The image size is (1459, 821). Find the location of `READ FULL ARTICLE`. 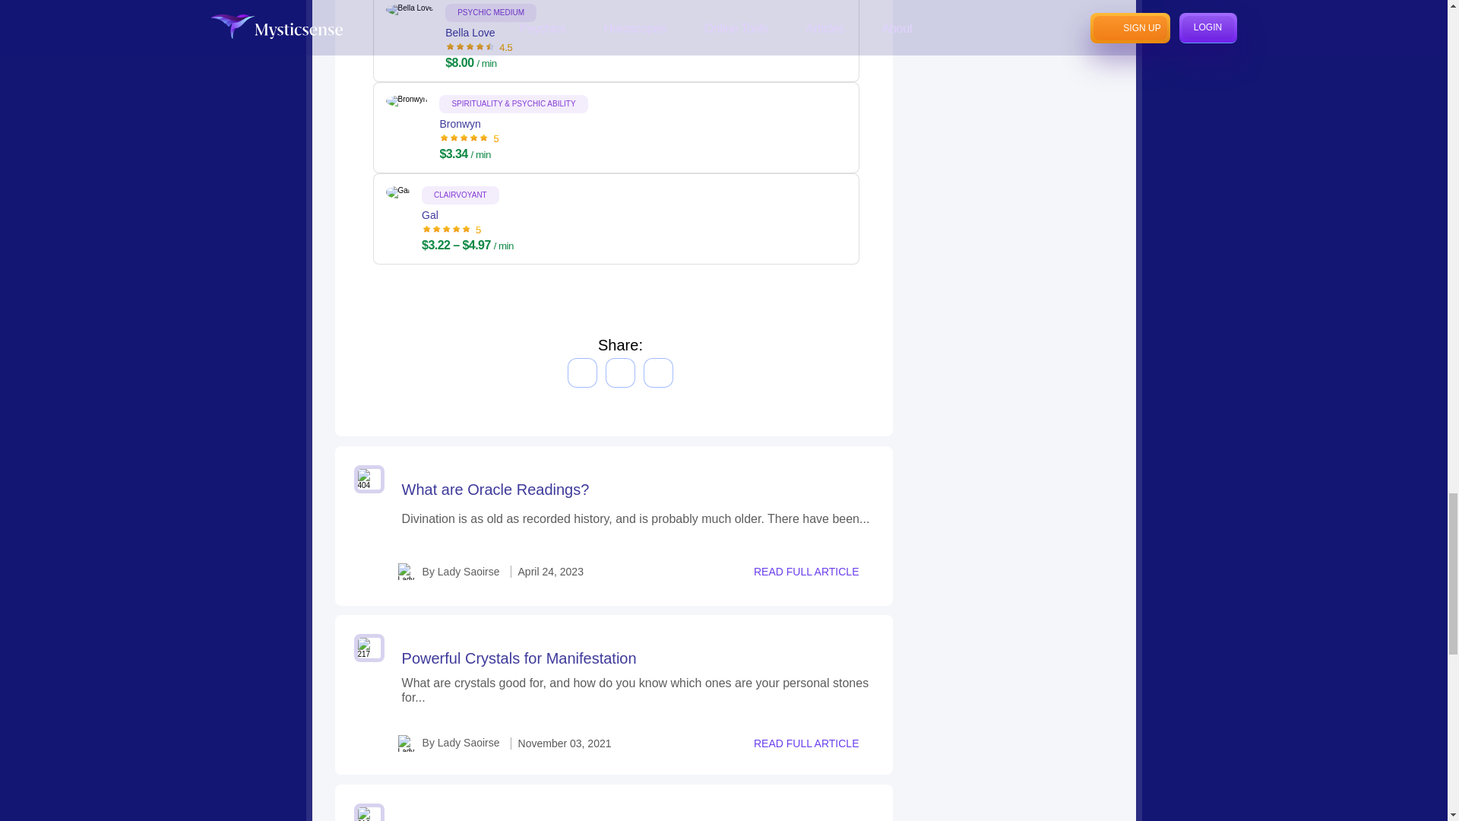

READ FULL ARTICLE is located at coordinates (812, 743).